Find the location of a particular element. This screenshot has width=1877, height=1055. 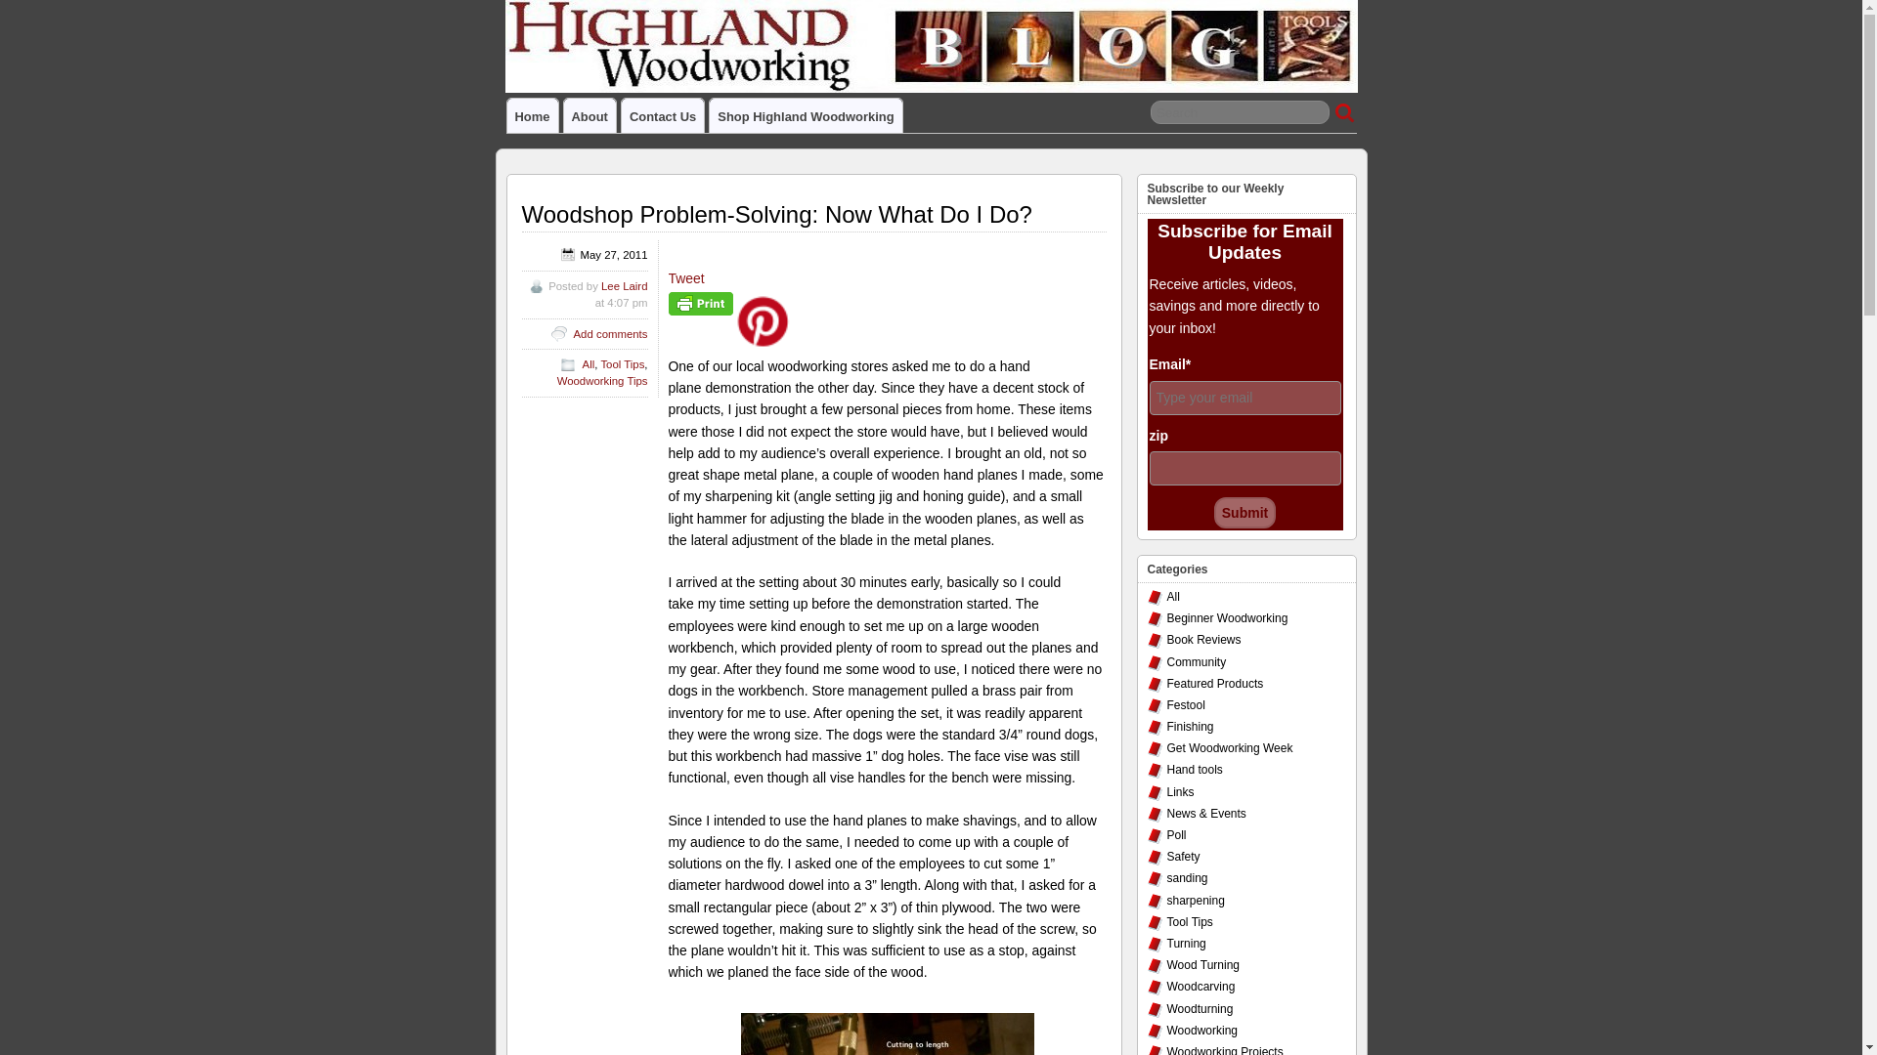

All is located at coordinates (589, 364).